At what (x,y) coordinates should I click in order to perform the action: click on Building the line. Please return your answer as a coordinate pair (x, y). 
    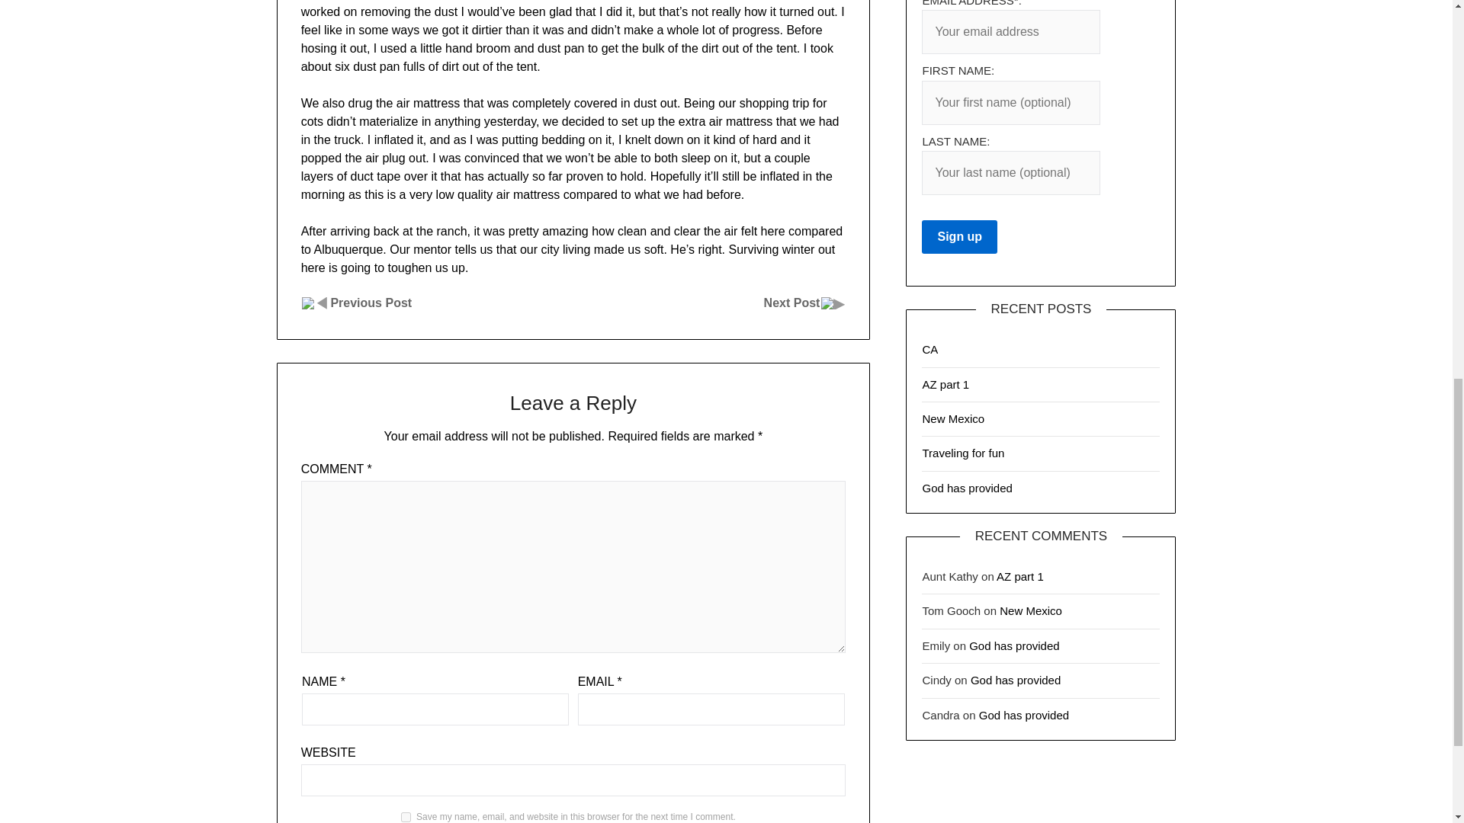
    Looking at the image, I should click on (791, 303).